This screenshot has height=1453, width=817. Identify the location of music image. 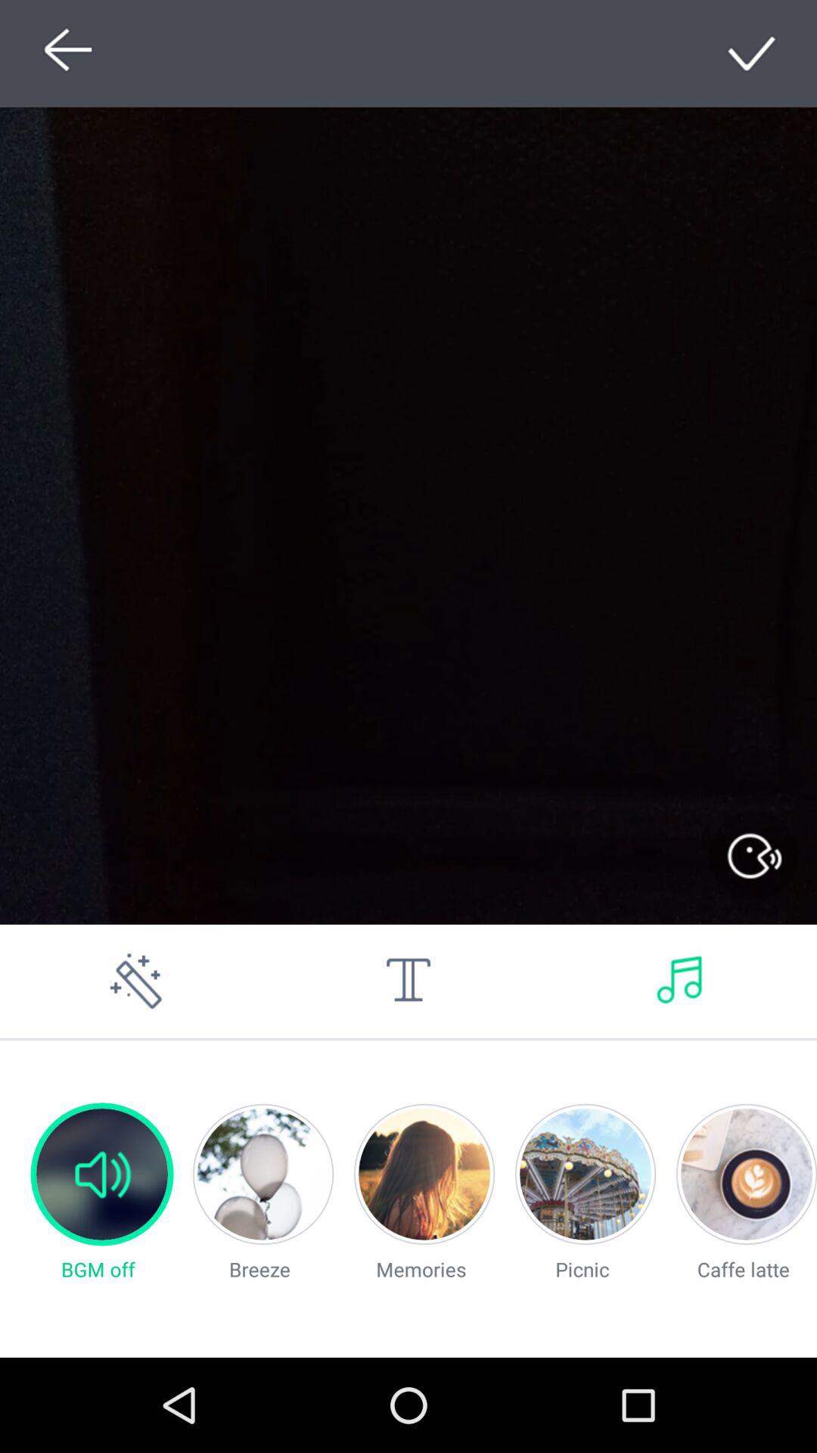
(681, 981).